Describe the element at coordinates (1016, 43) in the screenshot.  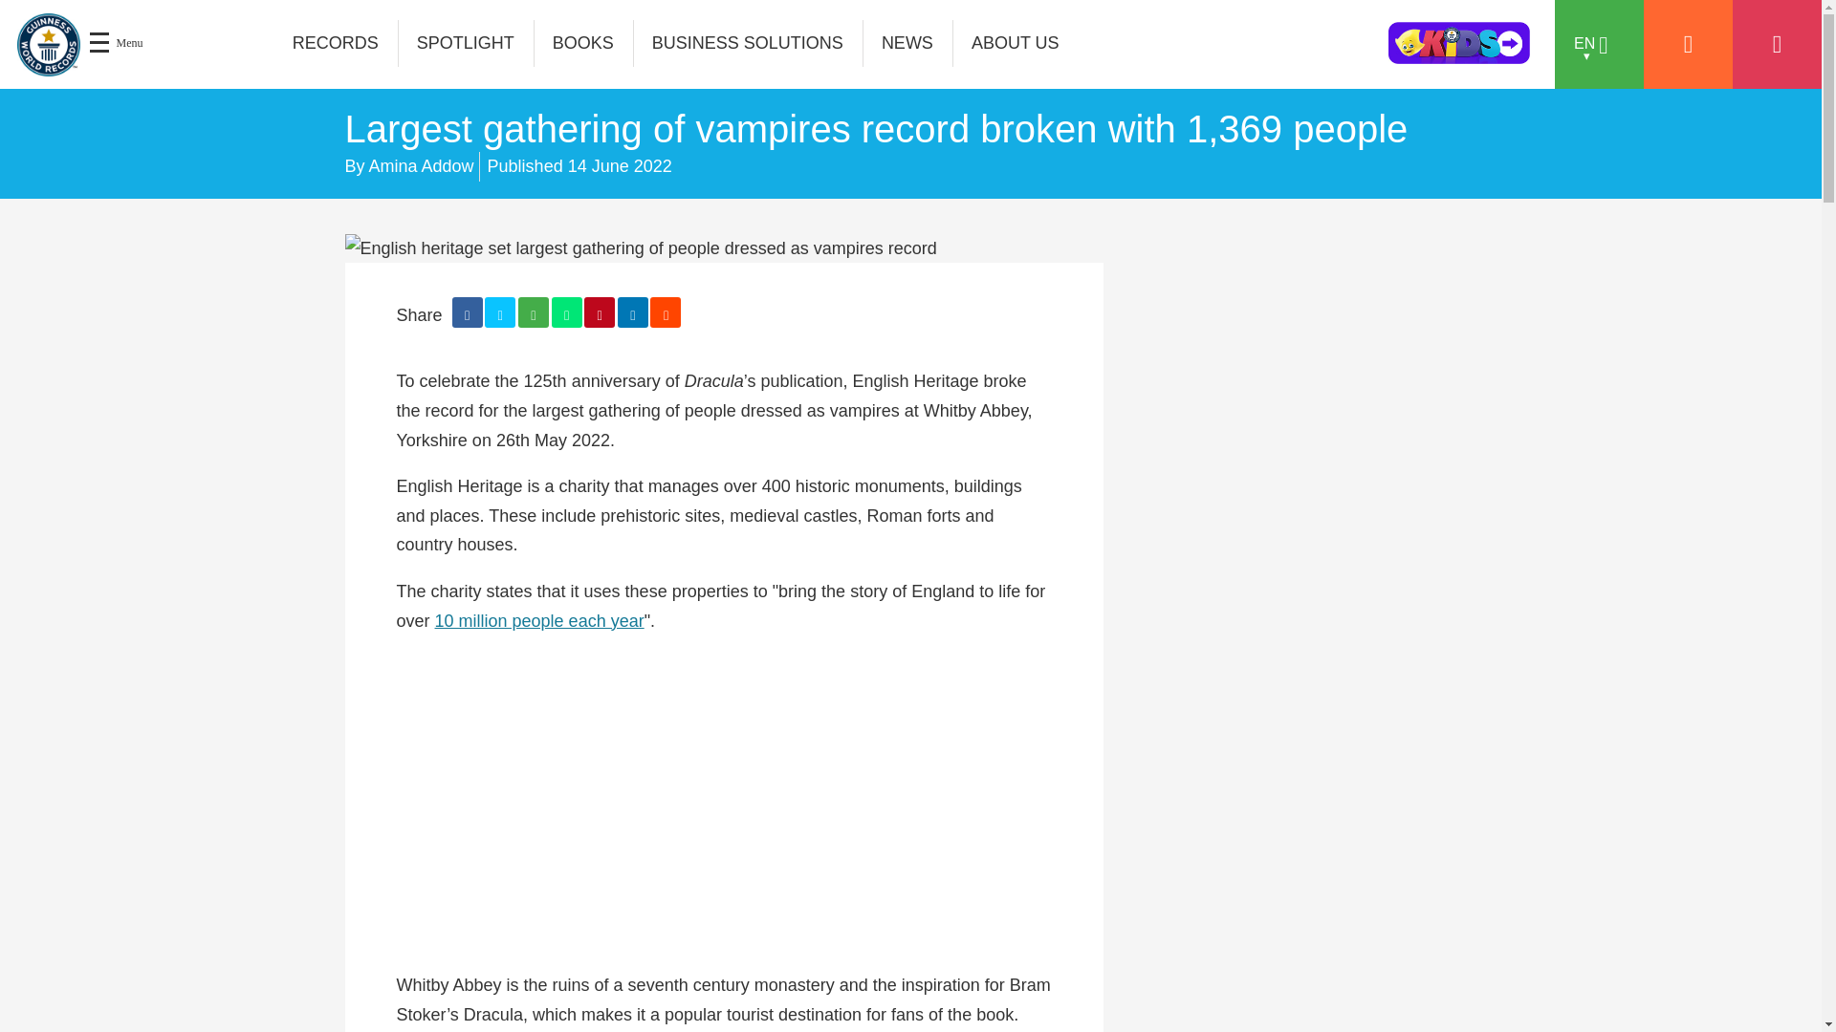
I see `ABOUT US` at that location.